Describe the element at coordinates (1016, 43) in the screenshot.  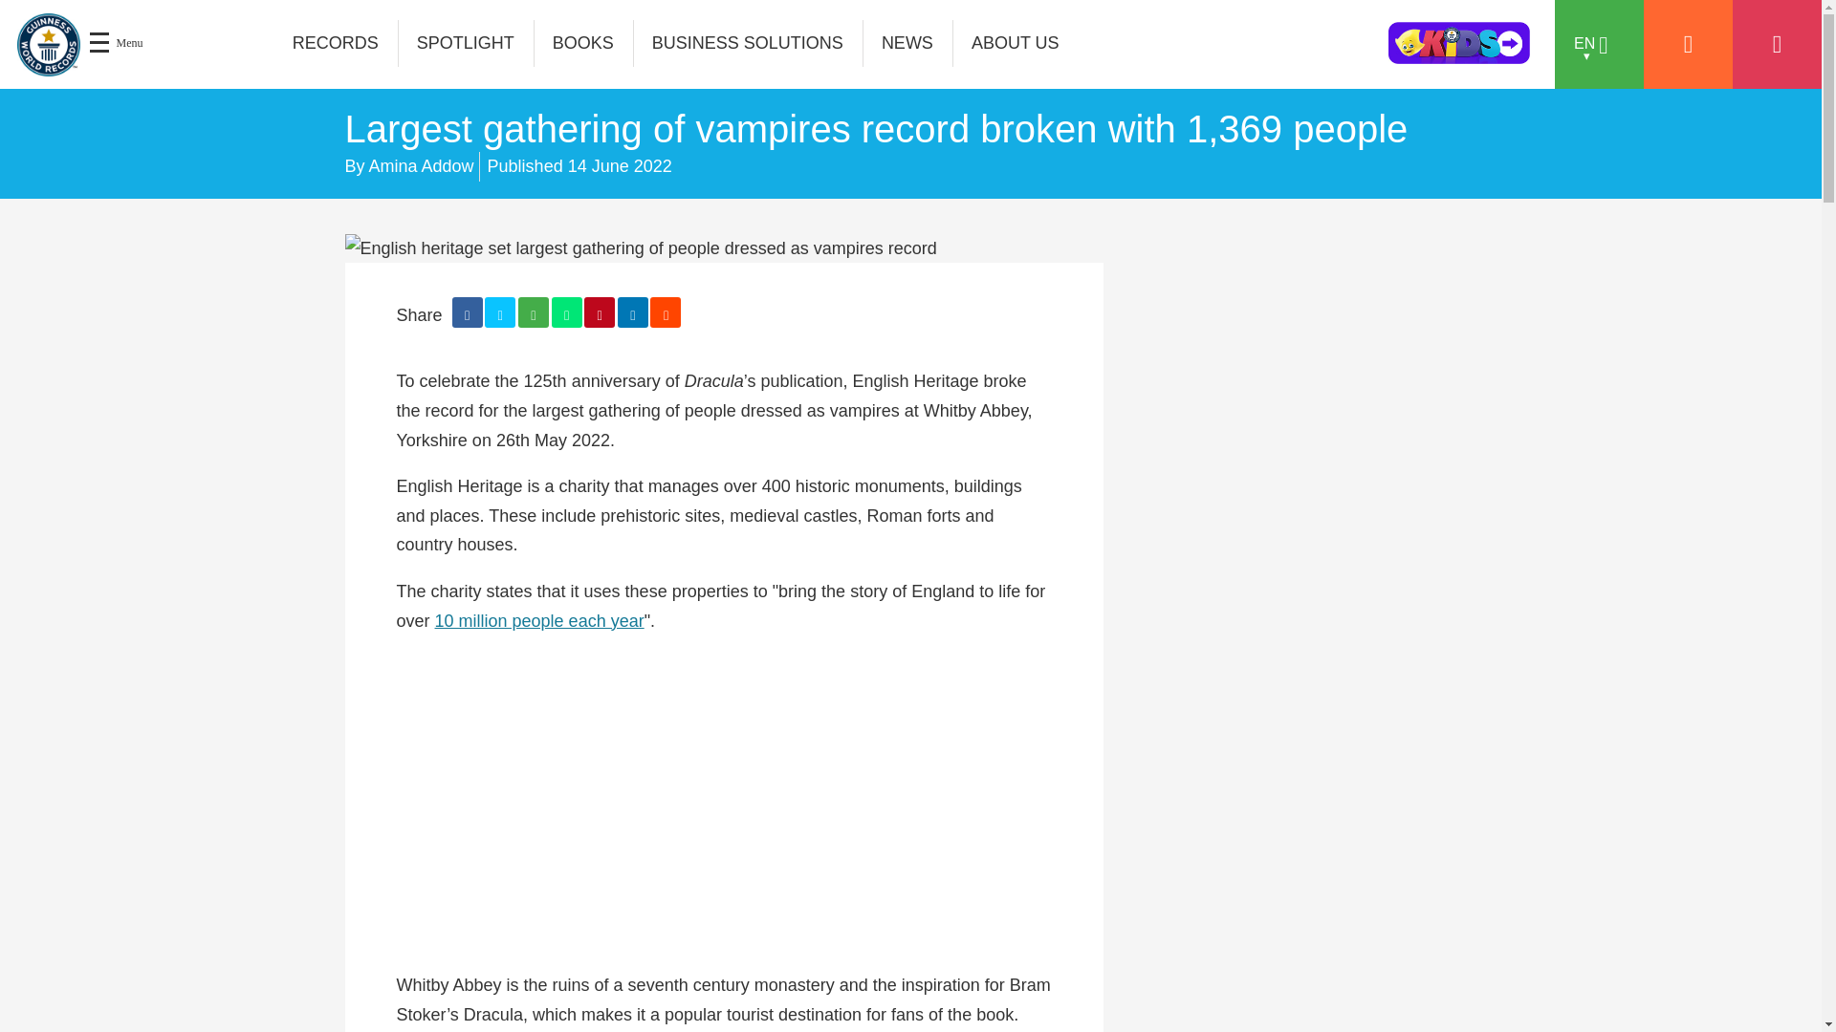
I see `ABOUT US` at that location.